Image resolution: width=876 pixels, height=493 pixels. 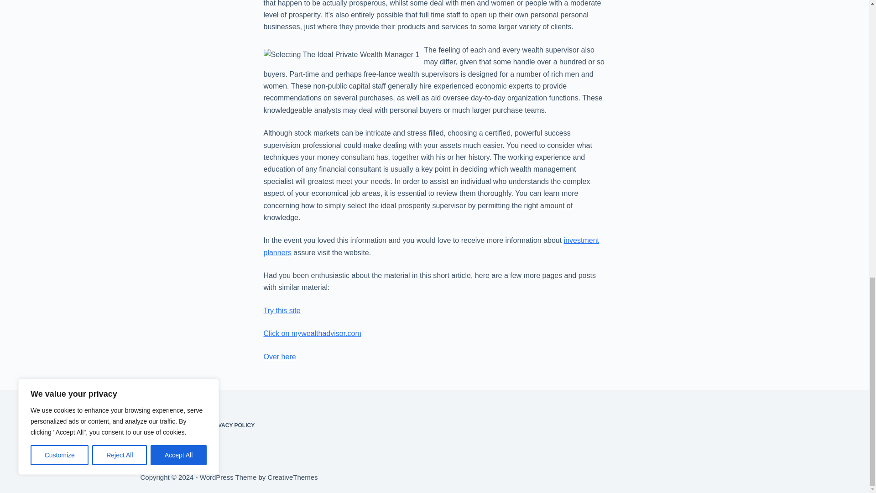 I want to click on CONTACT, so click(x=184, y=425).